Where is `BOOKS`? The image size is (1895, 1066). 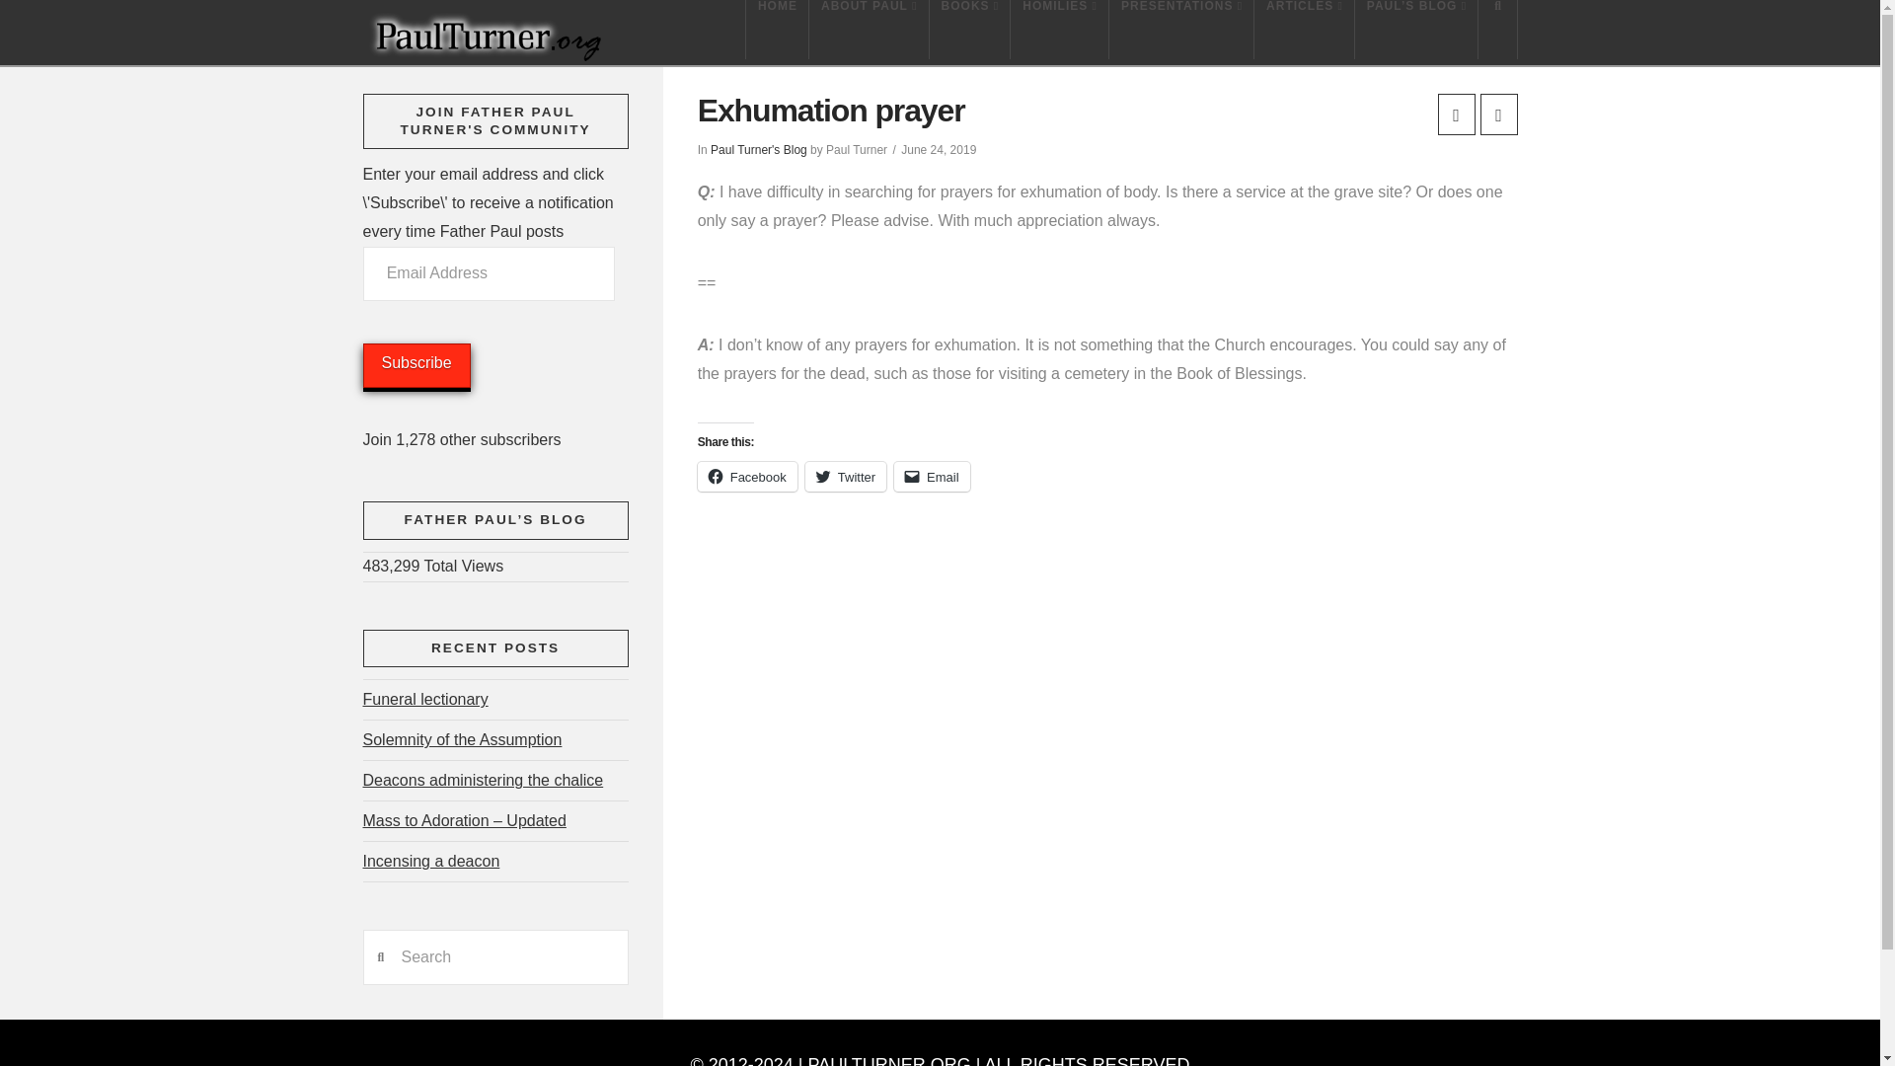 BOOKS is located at coordinates (971, 30).